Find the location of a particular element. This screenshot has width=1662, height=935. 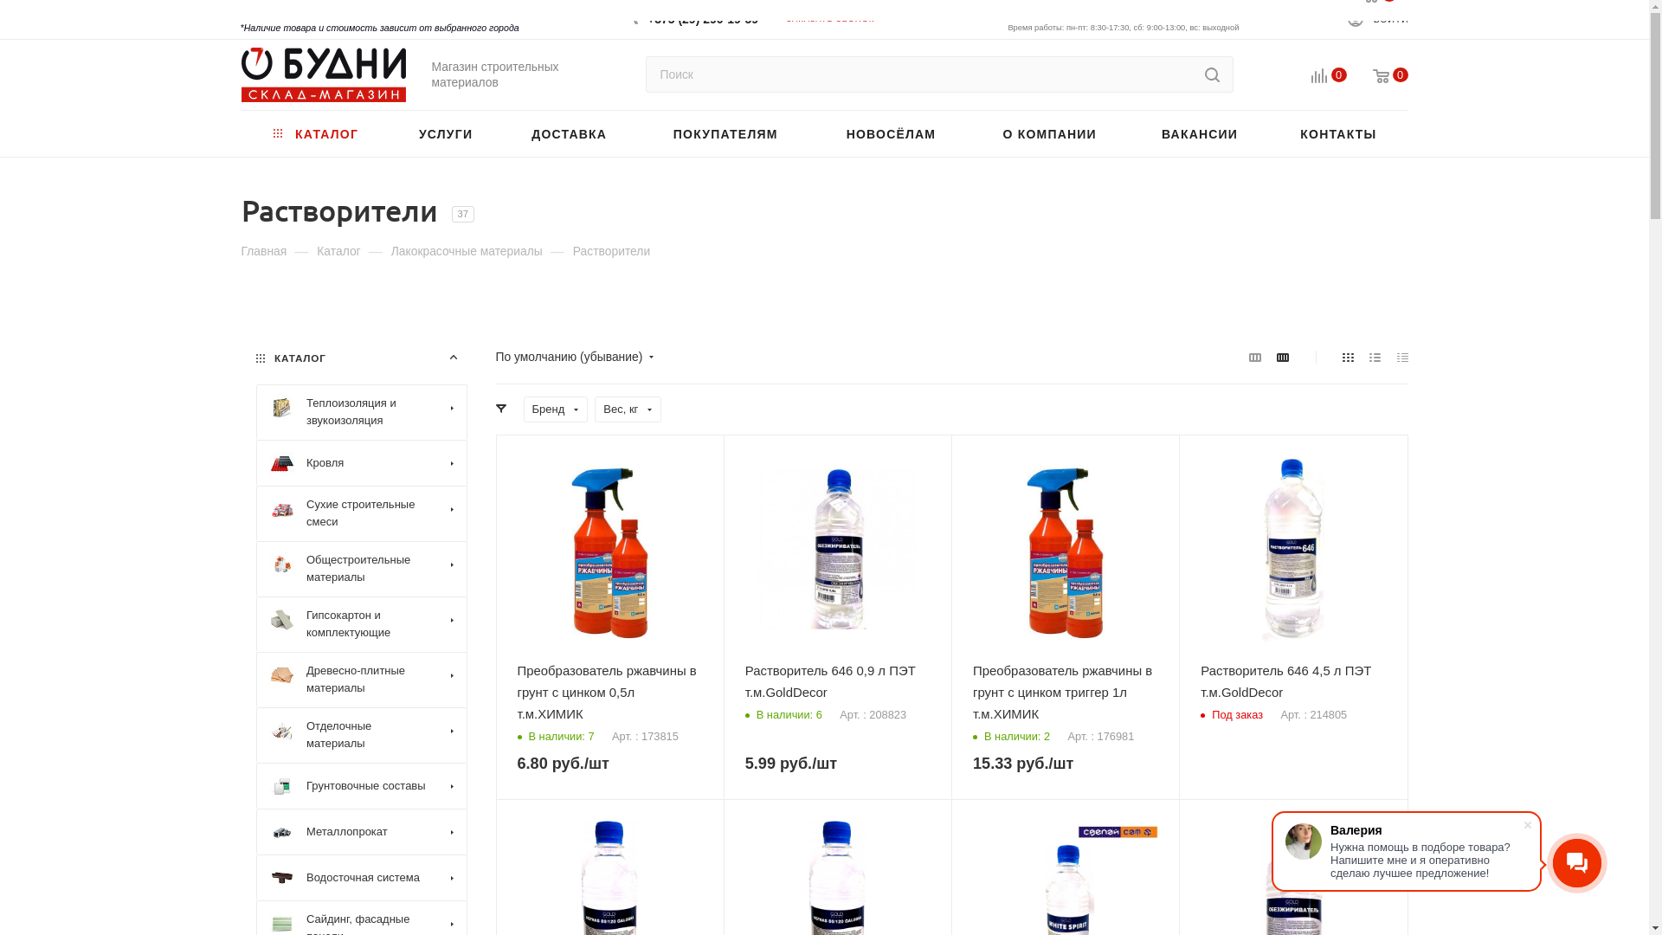

0 is located at coordinates (1316, 76).